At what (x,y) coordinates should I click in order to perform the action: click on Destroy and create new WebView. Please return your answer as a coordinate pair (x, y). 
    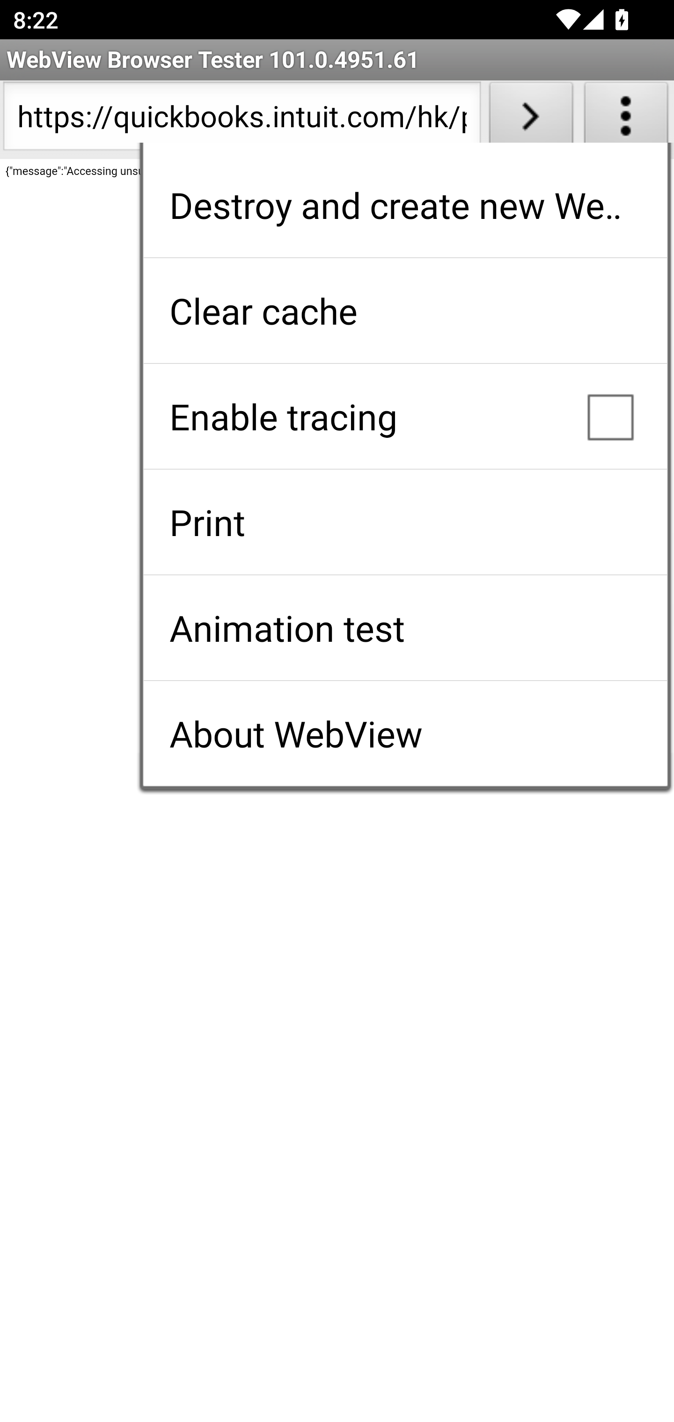
    Looking at the image, I should click on (405, 205).